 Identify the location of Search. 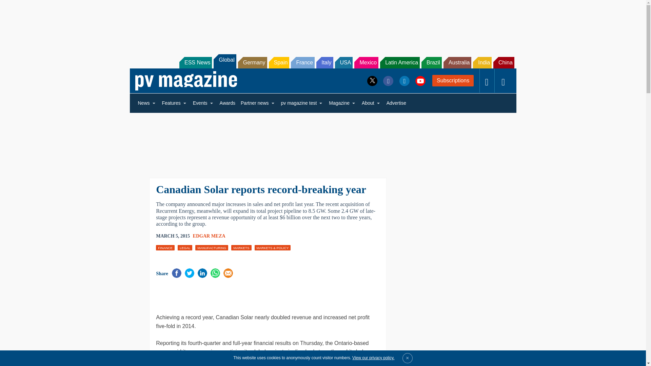
(14, 7).